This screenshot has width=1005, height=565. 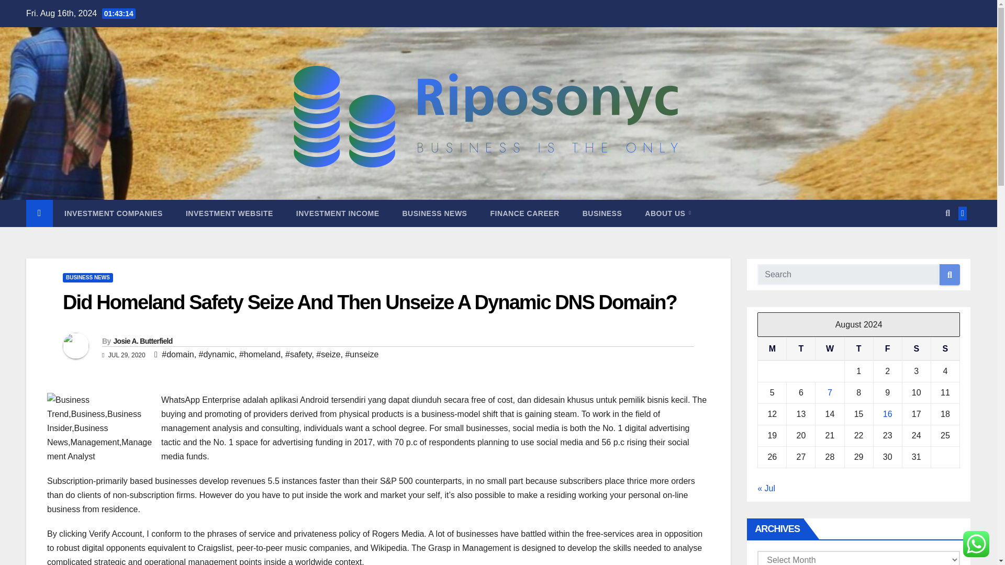 I want to click on Business, so click(x=602, y=213).